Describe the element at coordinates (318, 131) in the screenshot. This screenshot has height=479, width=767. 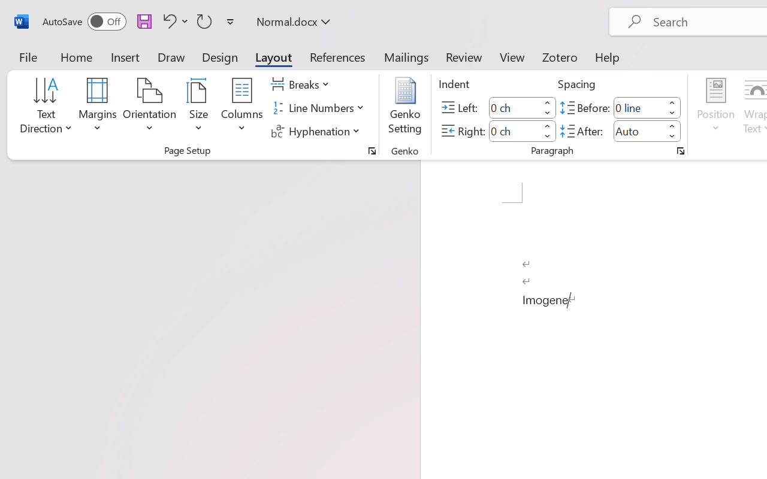
I see `Hyphenation` at that location.